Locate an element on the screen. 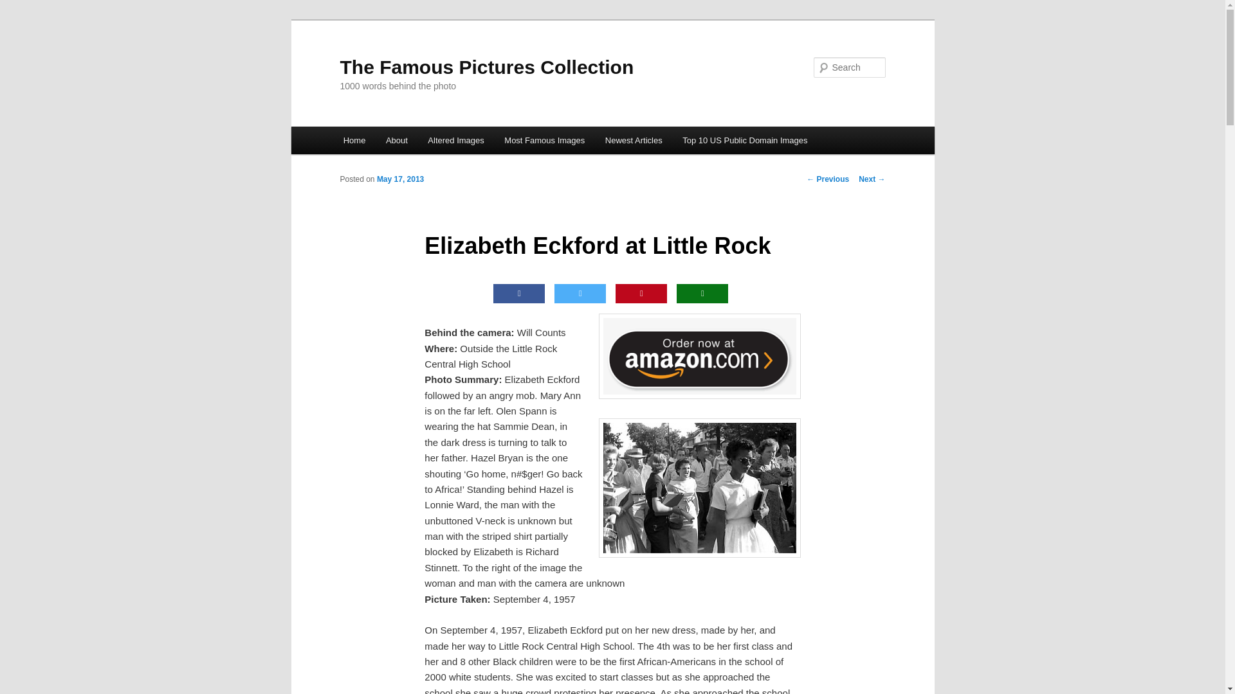 Image resolution: width=1235 pixels, height=694 pixels. Most Famous Images is located at coordinates (545, 140).